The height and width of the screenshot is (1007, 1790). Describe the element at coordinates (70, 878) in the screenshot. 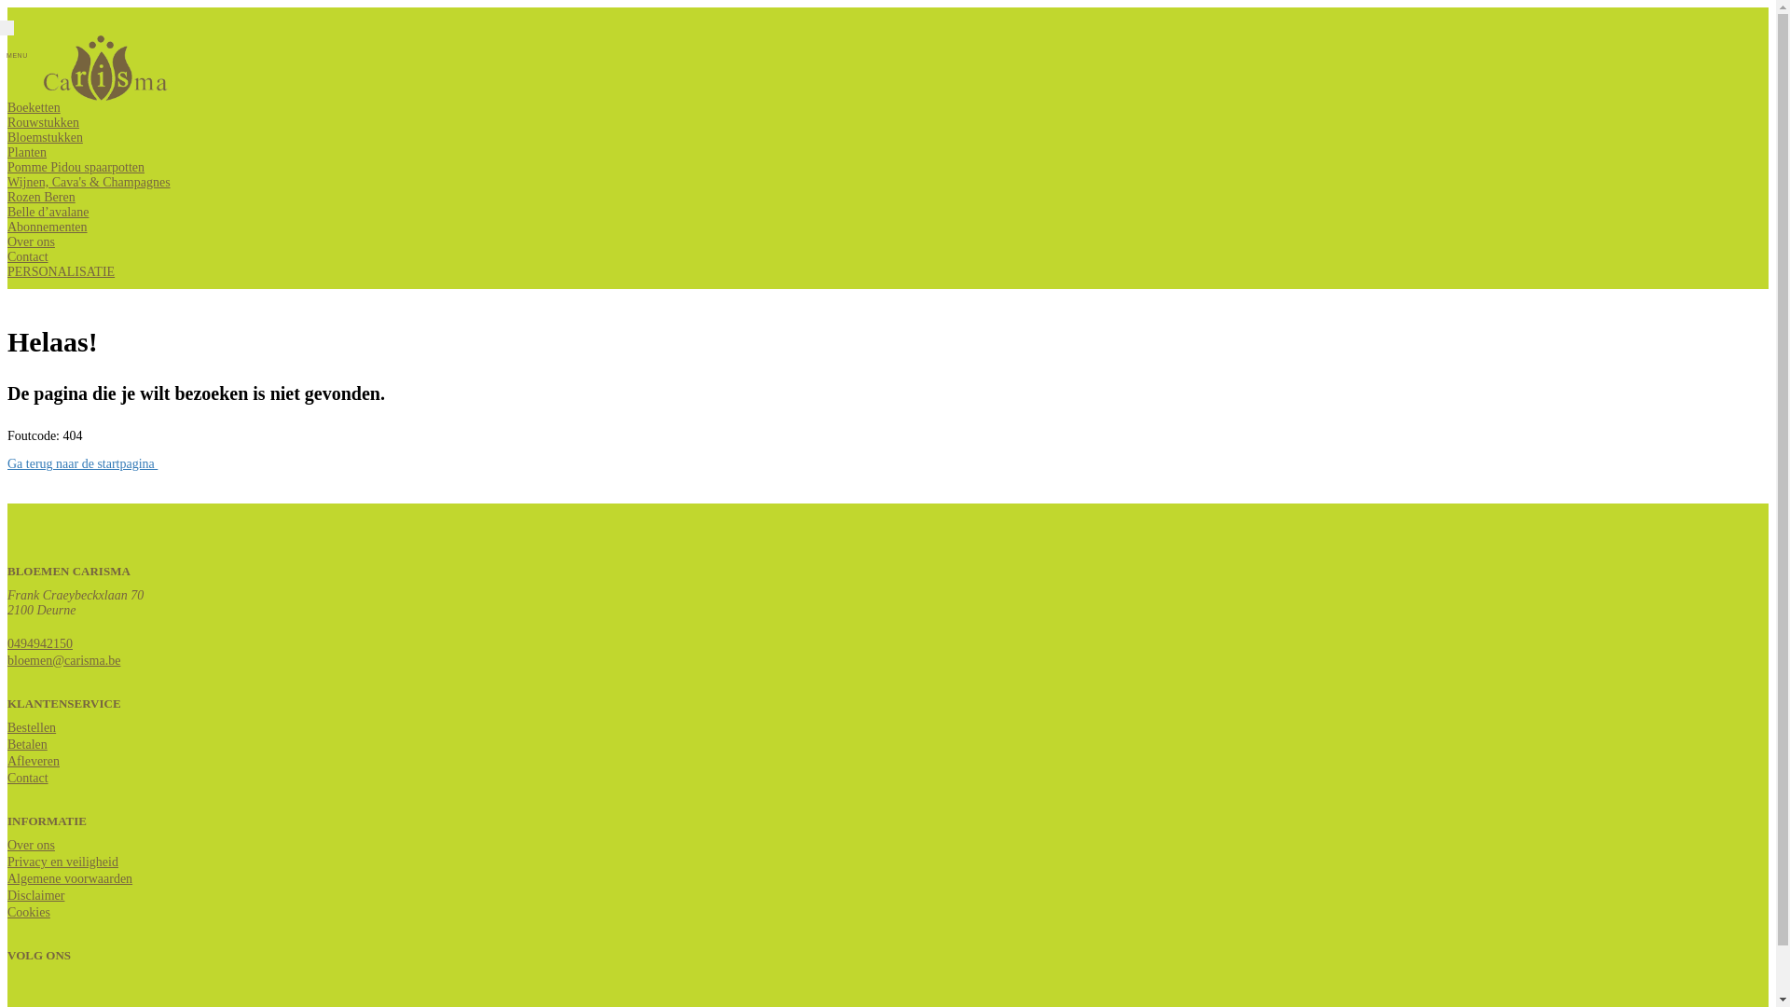

I see `Algemene voorwaarden` at that location.